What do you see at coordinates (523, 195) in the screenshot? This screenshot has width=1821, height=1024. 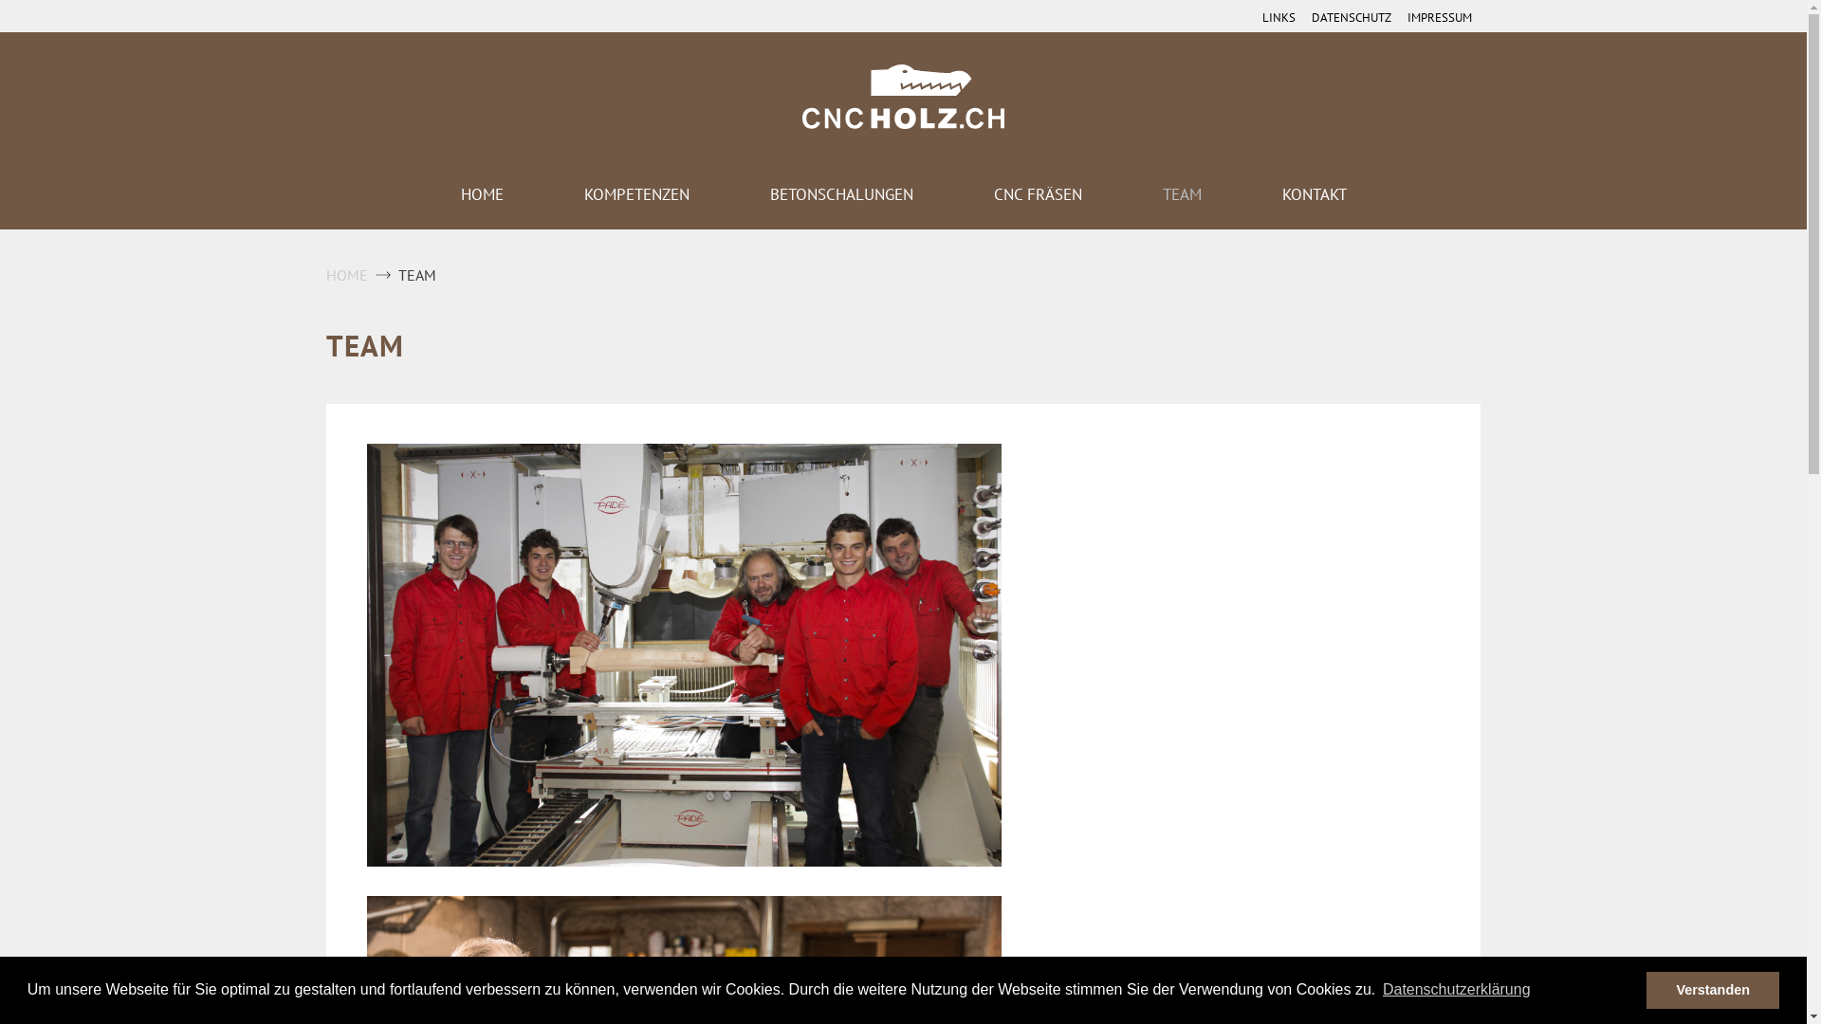 I see `HOME` at bounding box center [523, 195].